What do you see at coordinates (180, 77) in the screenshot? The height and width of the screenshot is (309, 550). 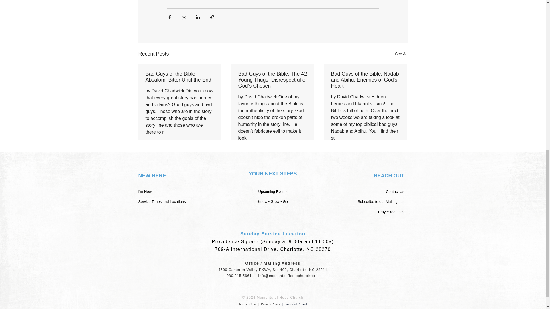 I see `Bad Guys of the Bible: Absalom, Bitter Until the End` at bounding box center [180, 77].